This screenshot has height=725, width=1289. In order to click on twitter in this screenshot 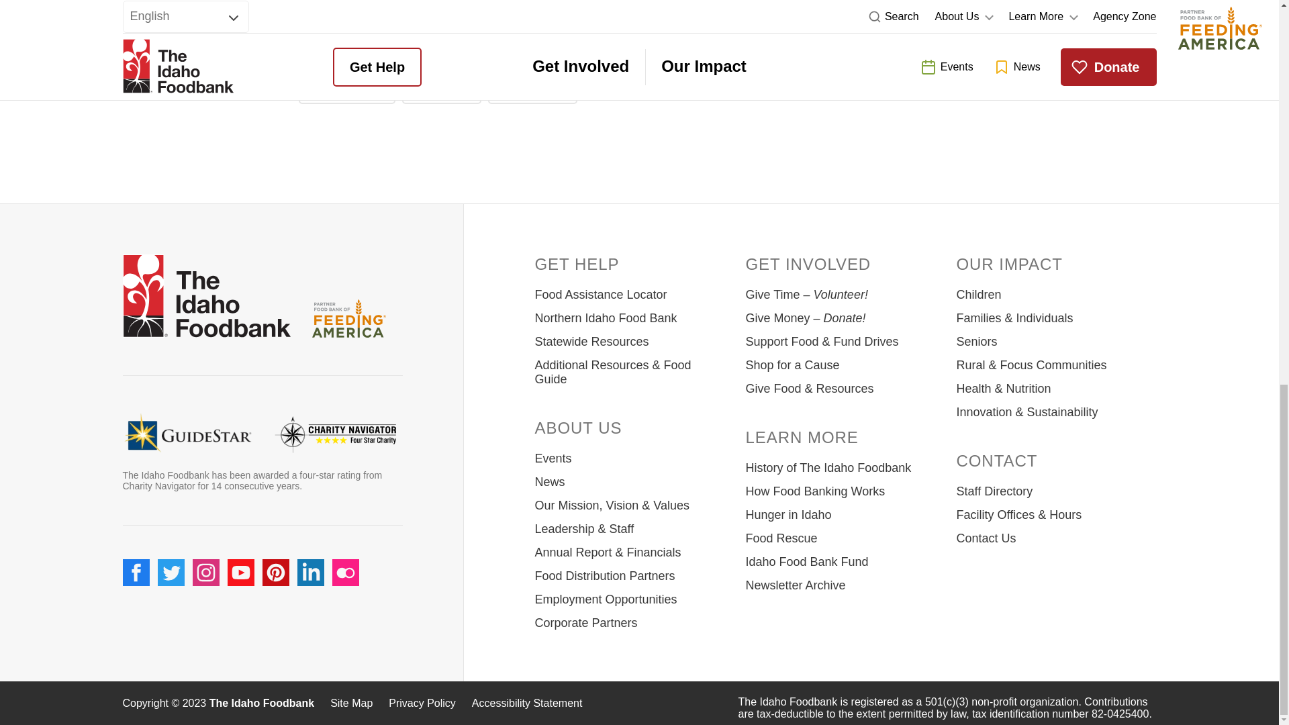, I will do `click(171, 534)`.